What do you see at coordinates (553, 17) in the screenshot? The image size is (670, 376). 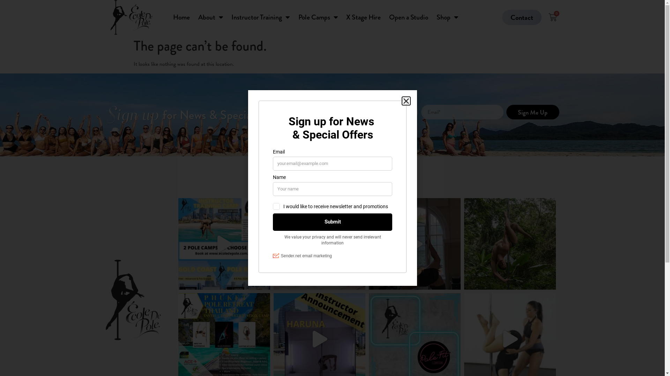 I see `0` at bounding box center [553, 17].